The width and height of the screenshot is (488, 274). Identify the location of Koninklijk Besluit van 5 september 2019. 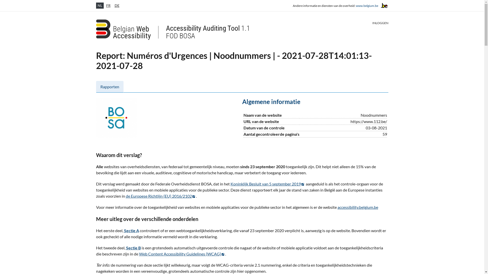
(267, 184).